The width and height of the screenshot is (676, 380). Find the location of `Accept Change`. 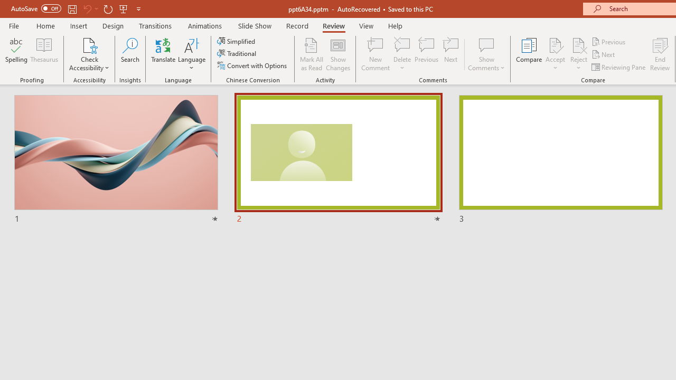

Accept Change is located at coordinates (555, 44).